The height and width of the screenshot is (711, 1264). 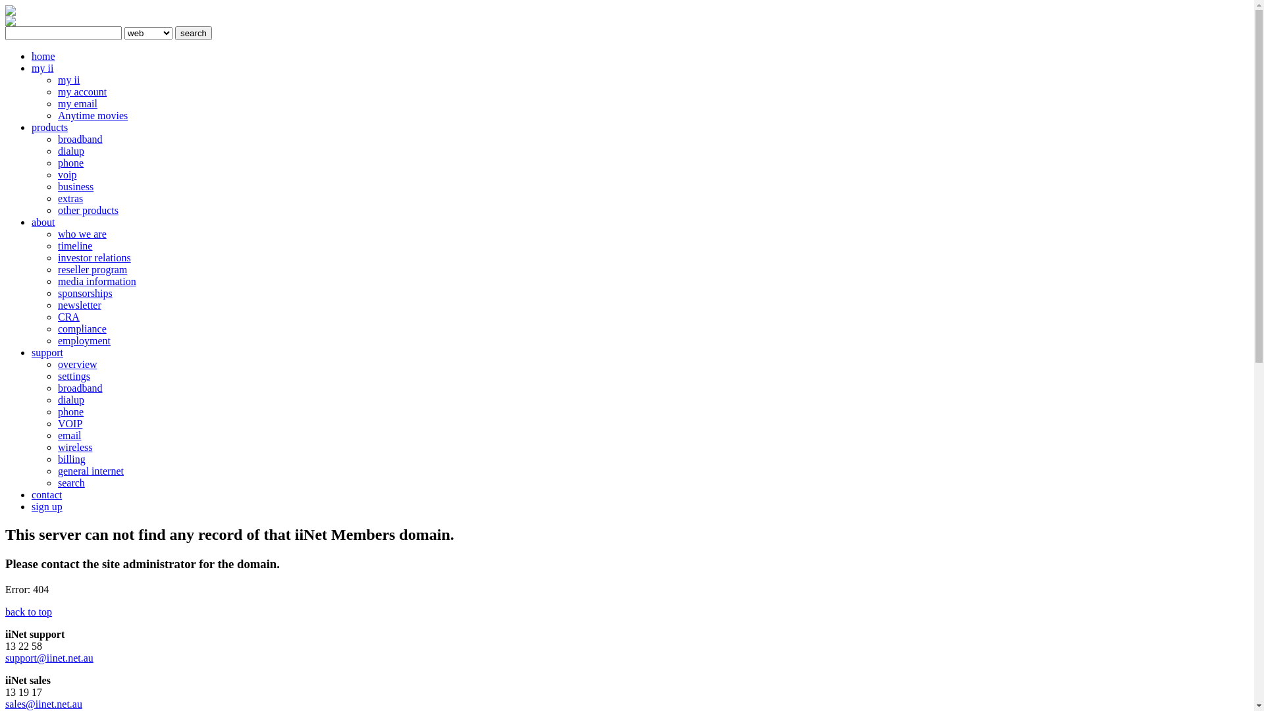 What do you see at coordinates (74, 377) in the screenshot?
I see `settings` at bounding box center [74, 377].